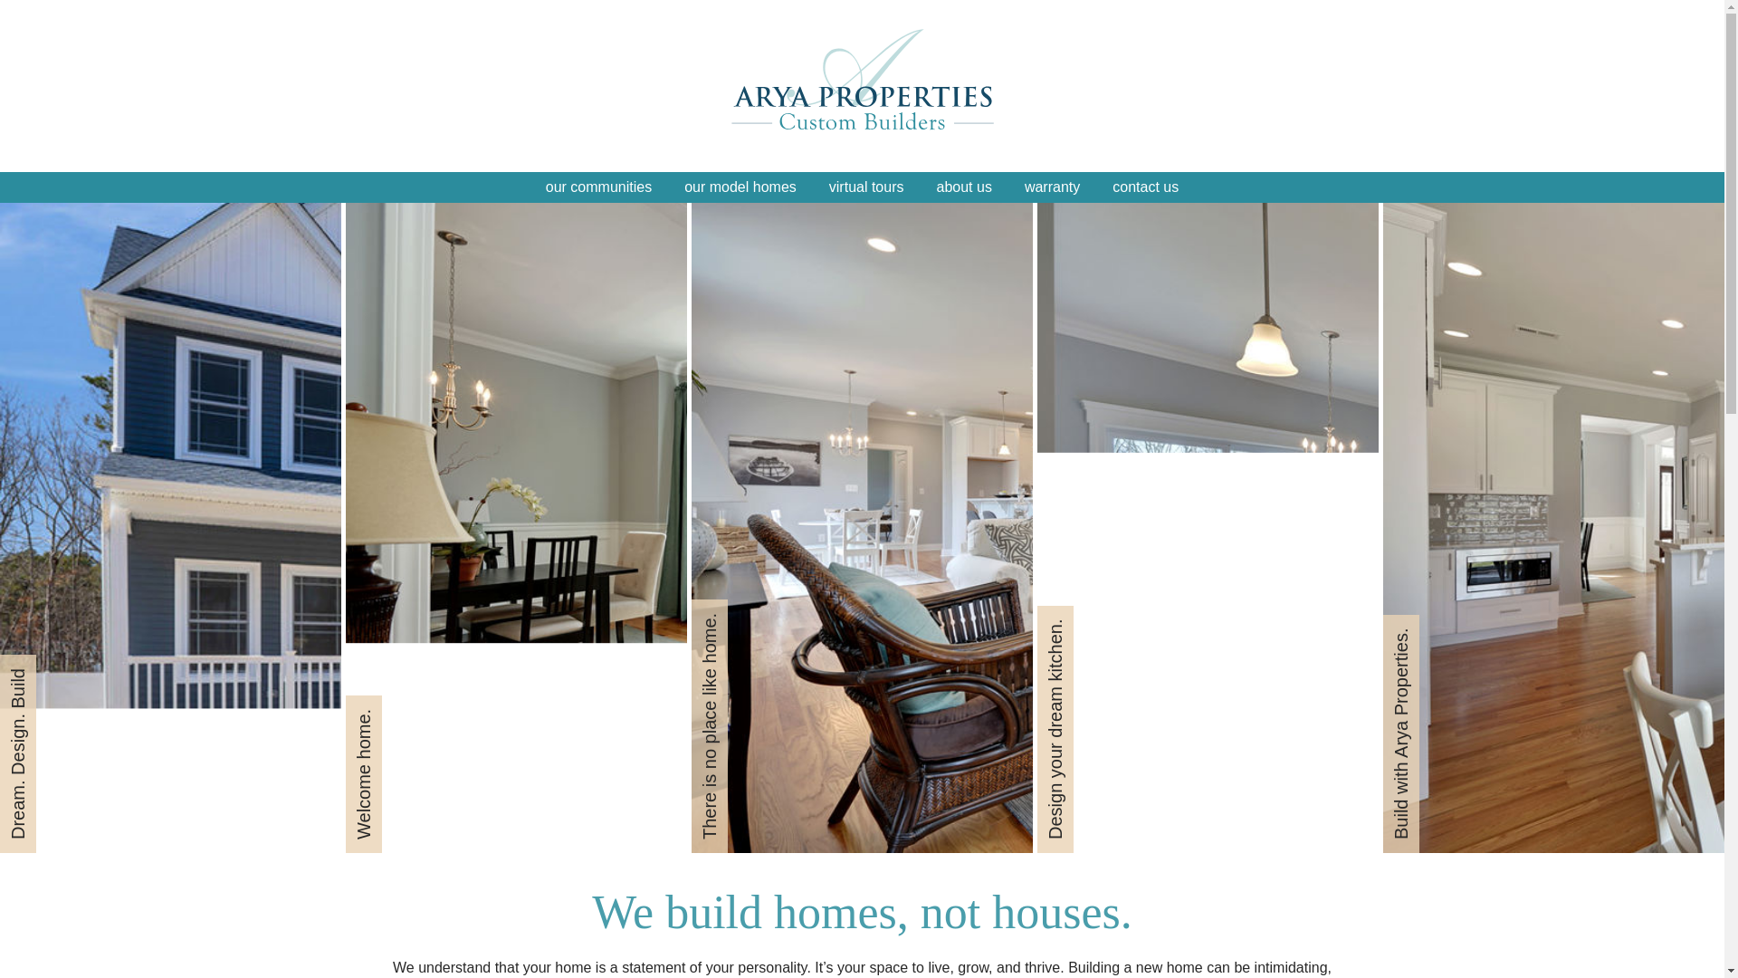  What do you see at coordinates (598, 187) in the screenshot?
I see `Our Communities` at bounding box center [598, 187].